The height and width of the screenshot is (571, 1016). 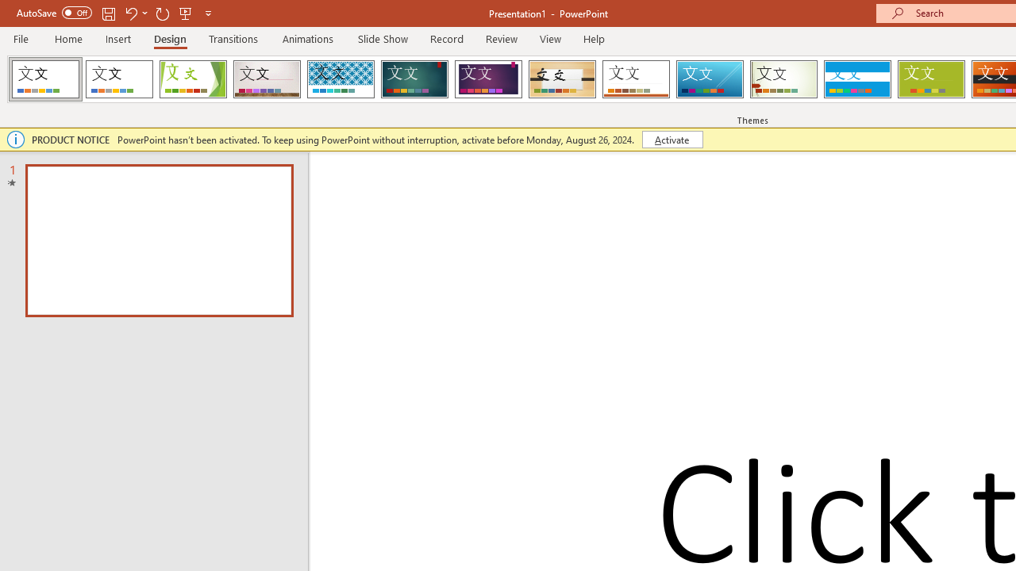 I want to click on Wisp, so click(x=783, y=79).